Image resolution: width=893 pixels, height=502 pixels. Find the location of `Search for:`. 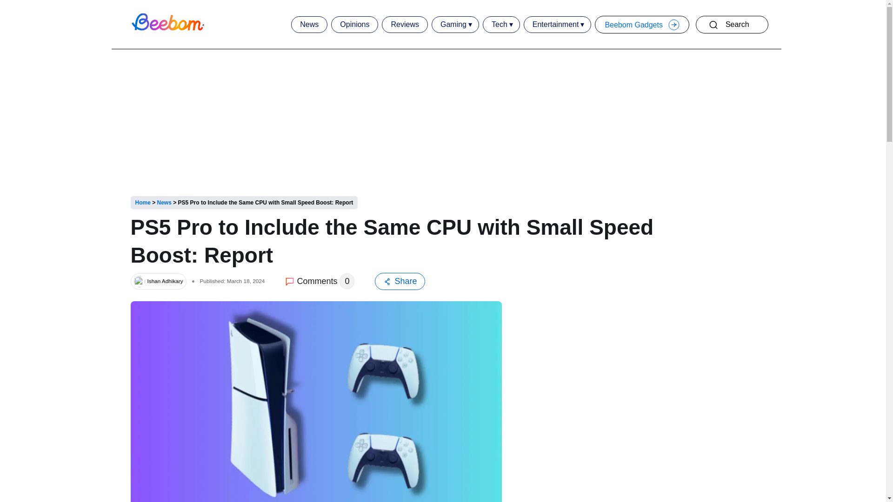

Search for: is located at coordinates (740, 24).